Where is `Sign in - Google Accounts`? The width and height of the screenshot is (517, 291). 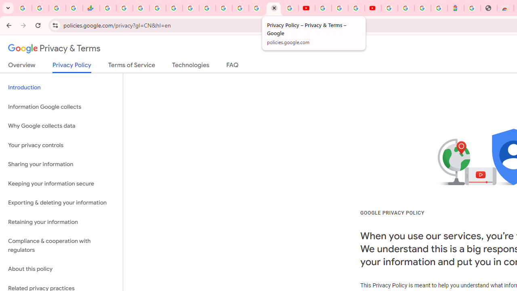
Sign in - Google Accounts is located at coordinates (158, 8).